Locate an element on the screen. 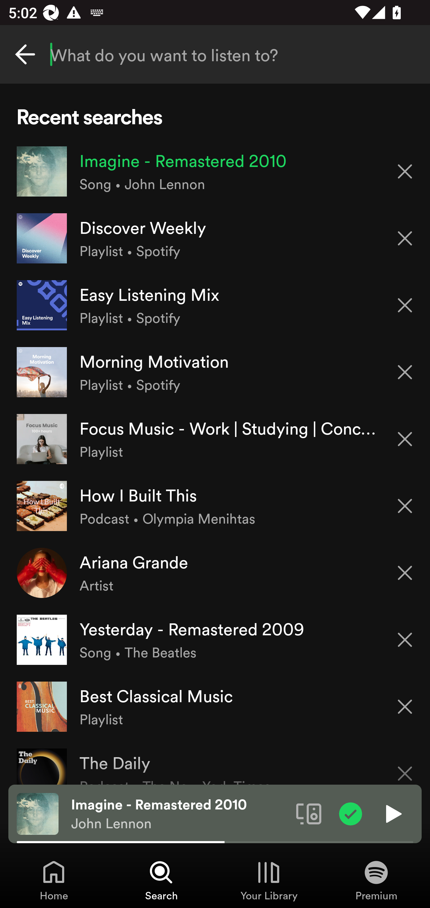  Remove is located at coordinates (405, 506).